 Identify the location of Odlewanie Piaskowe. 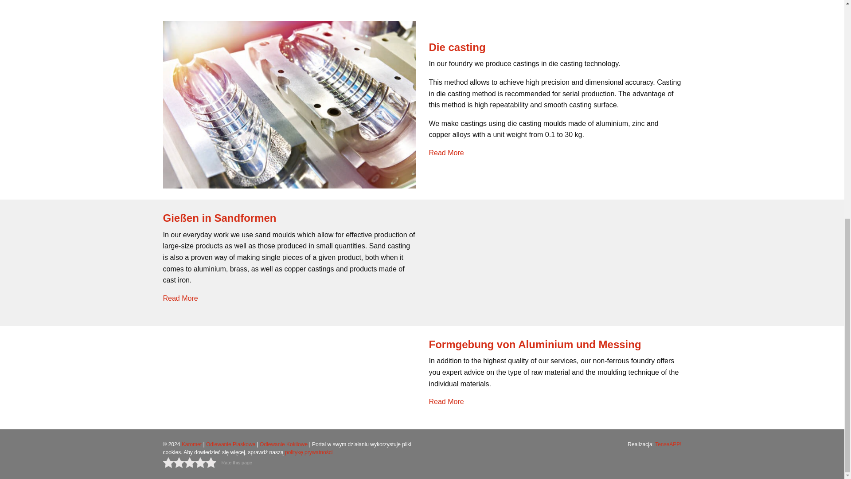
(230, 444).